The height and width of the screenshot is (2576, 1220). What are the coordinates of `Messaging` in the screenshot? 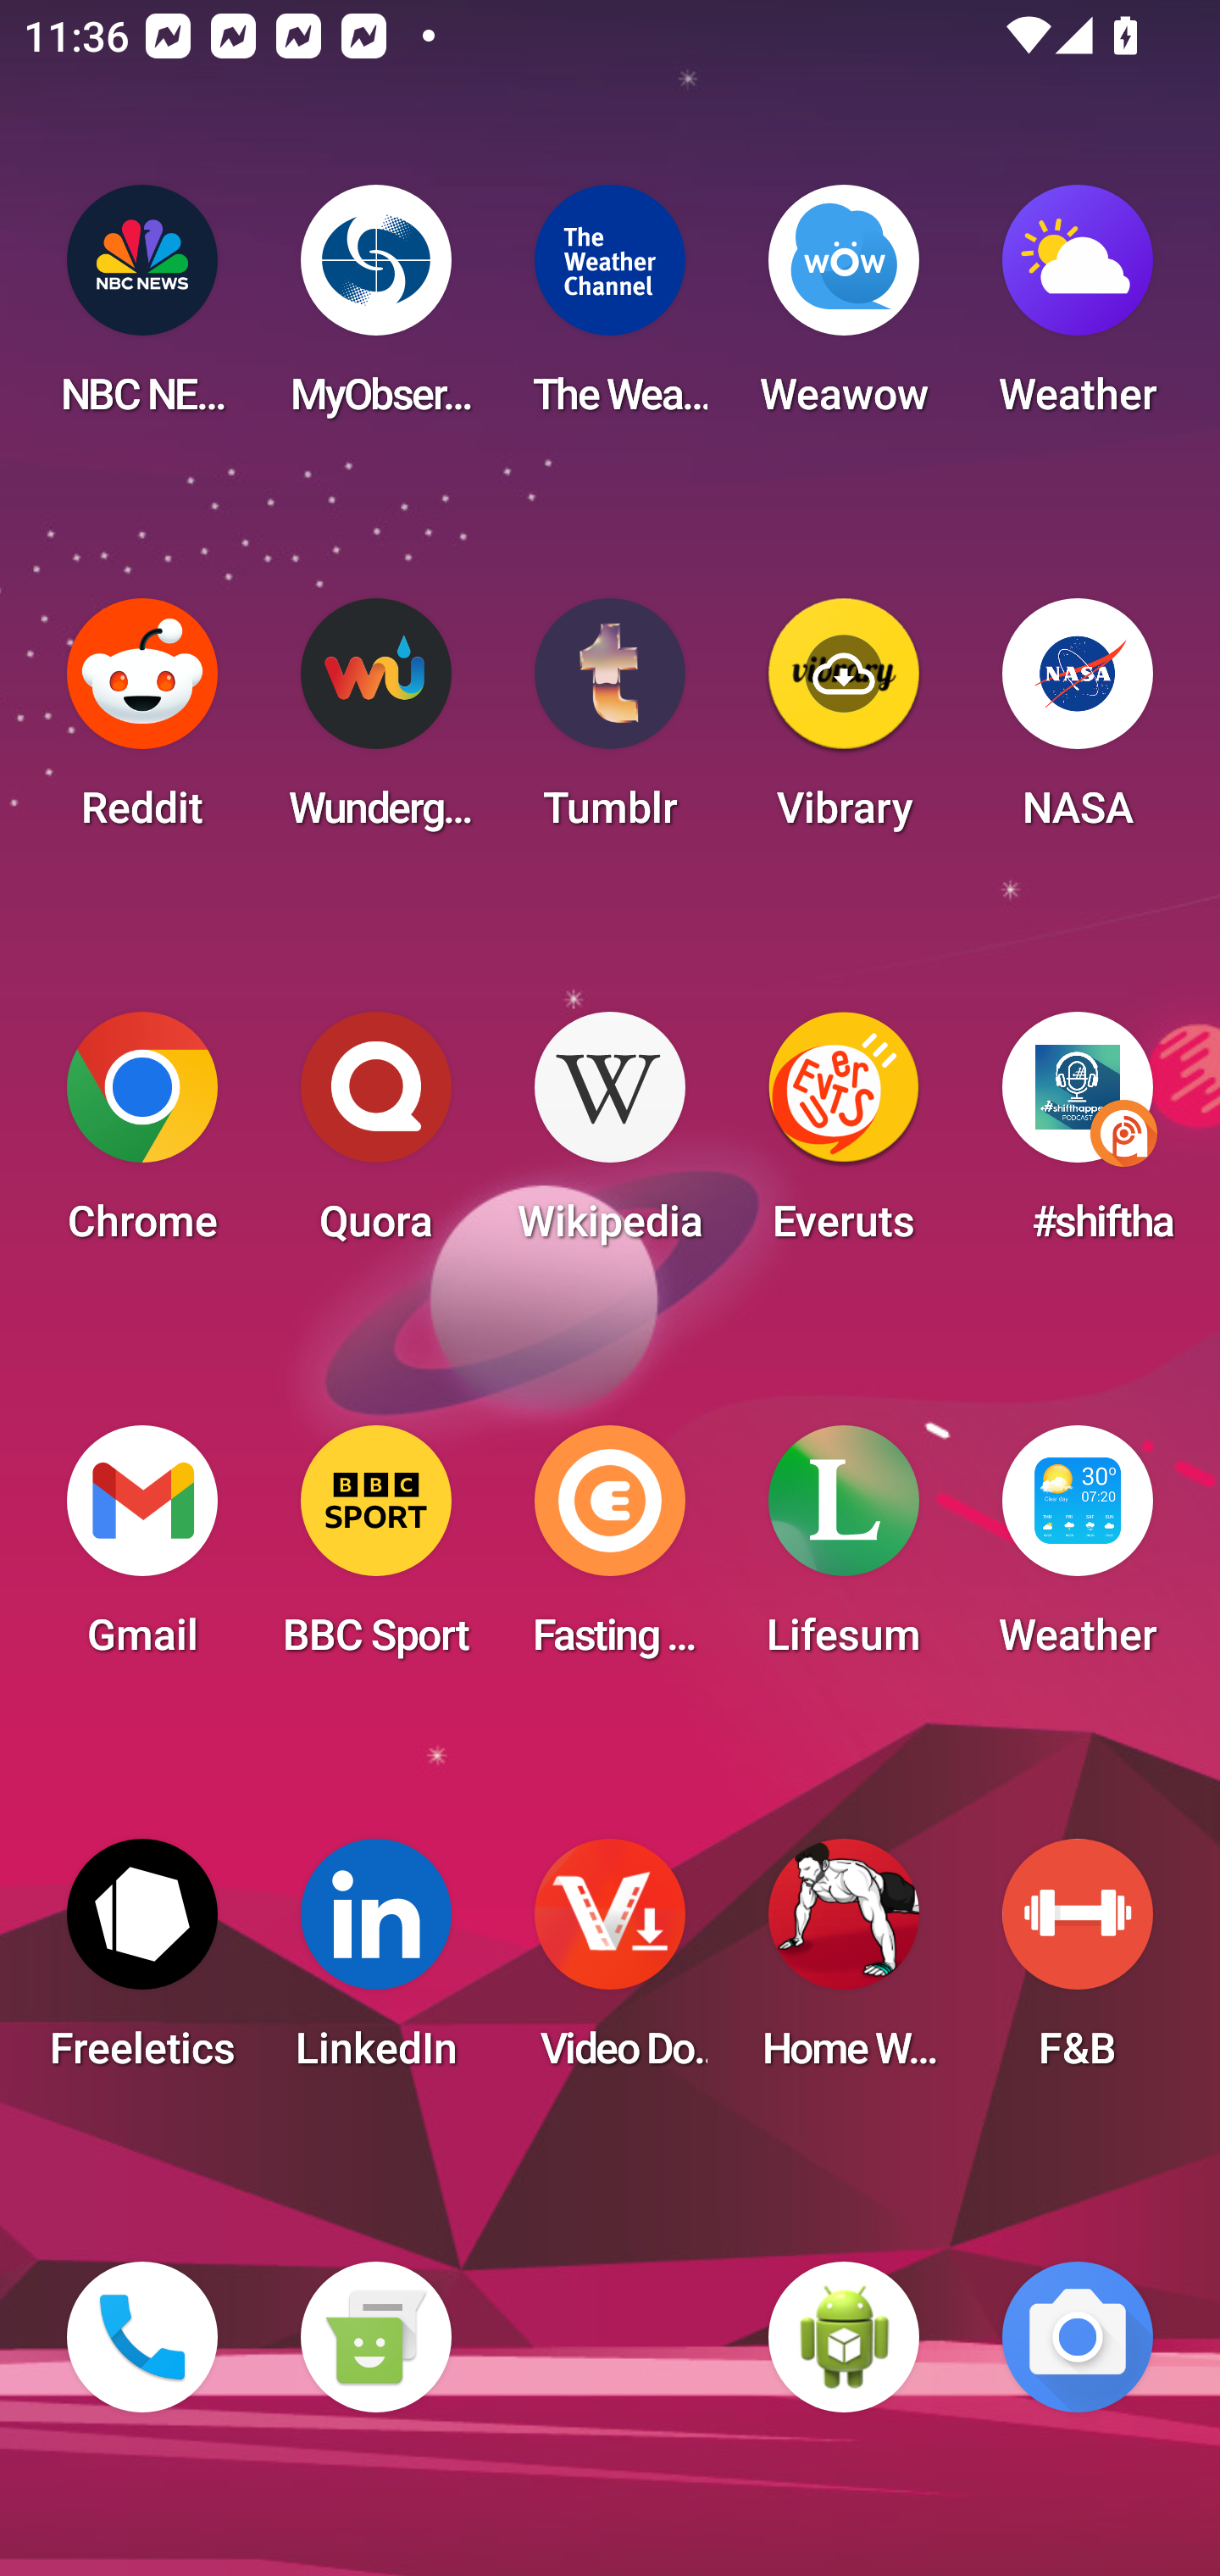 It's located at (375, 2337).